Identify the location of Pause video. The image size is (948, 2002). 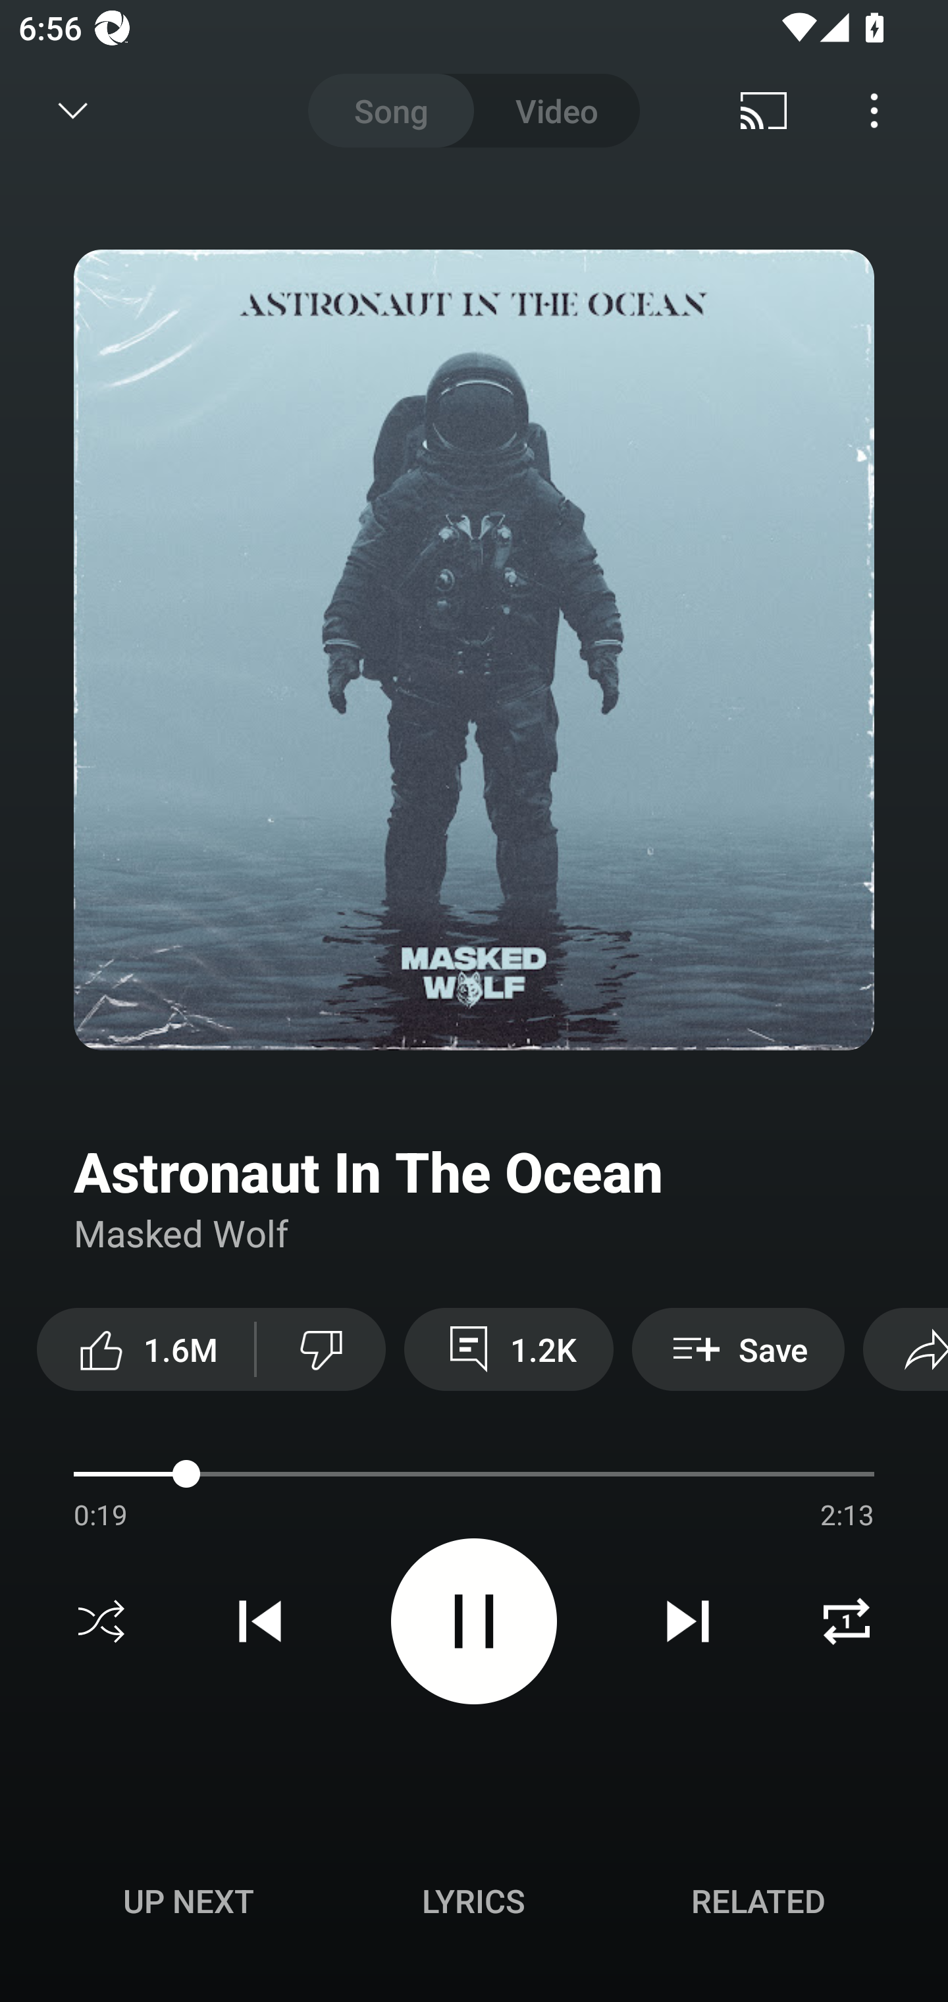
(474, 1620).